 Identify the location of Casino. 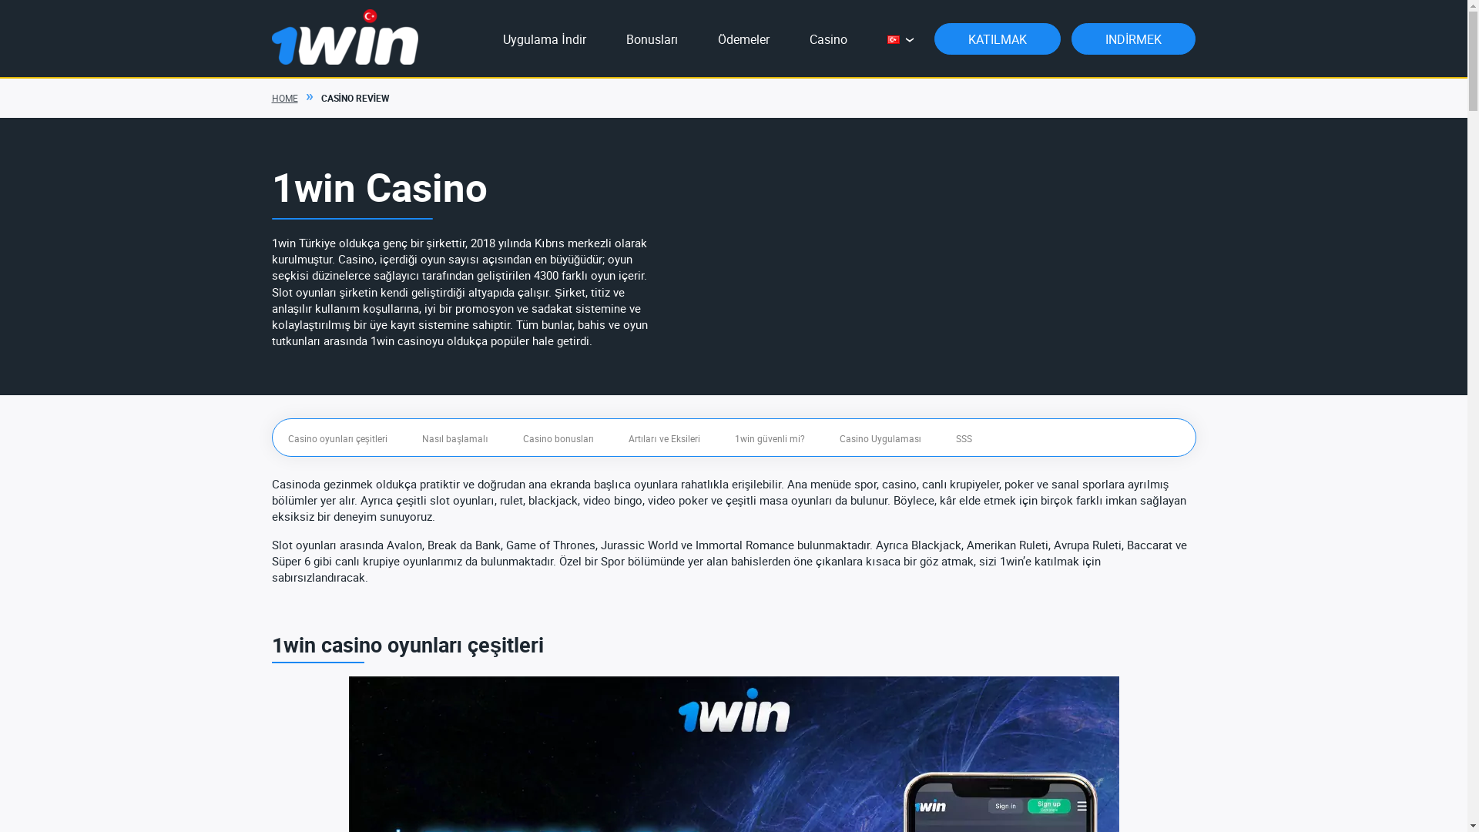
(829, 40).